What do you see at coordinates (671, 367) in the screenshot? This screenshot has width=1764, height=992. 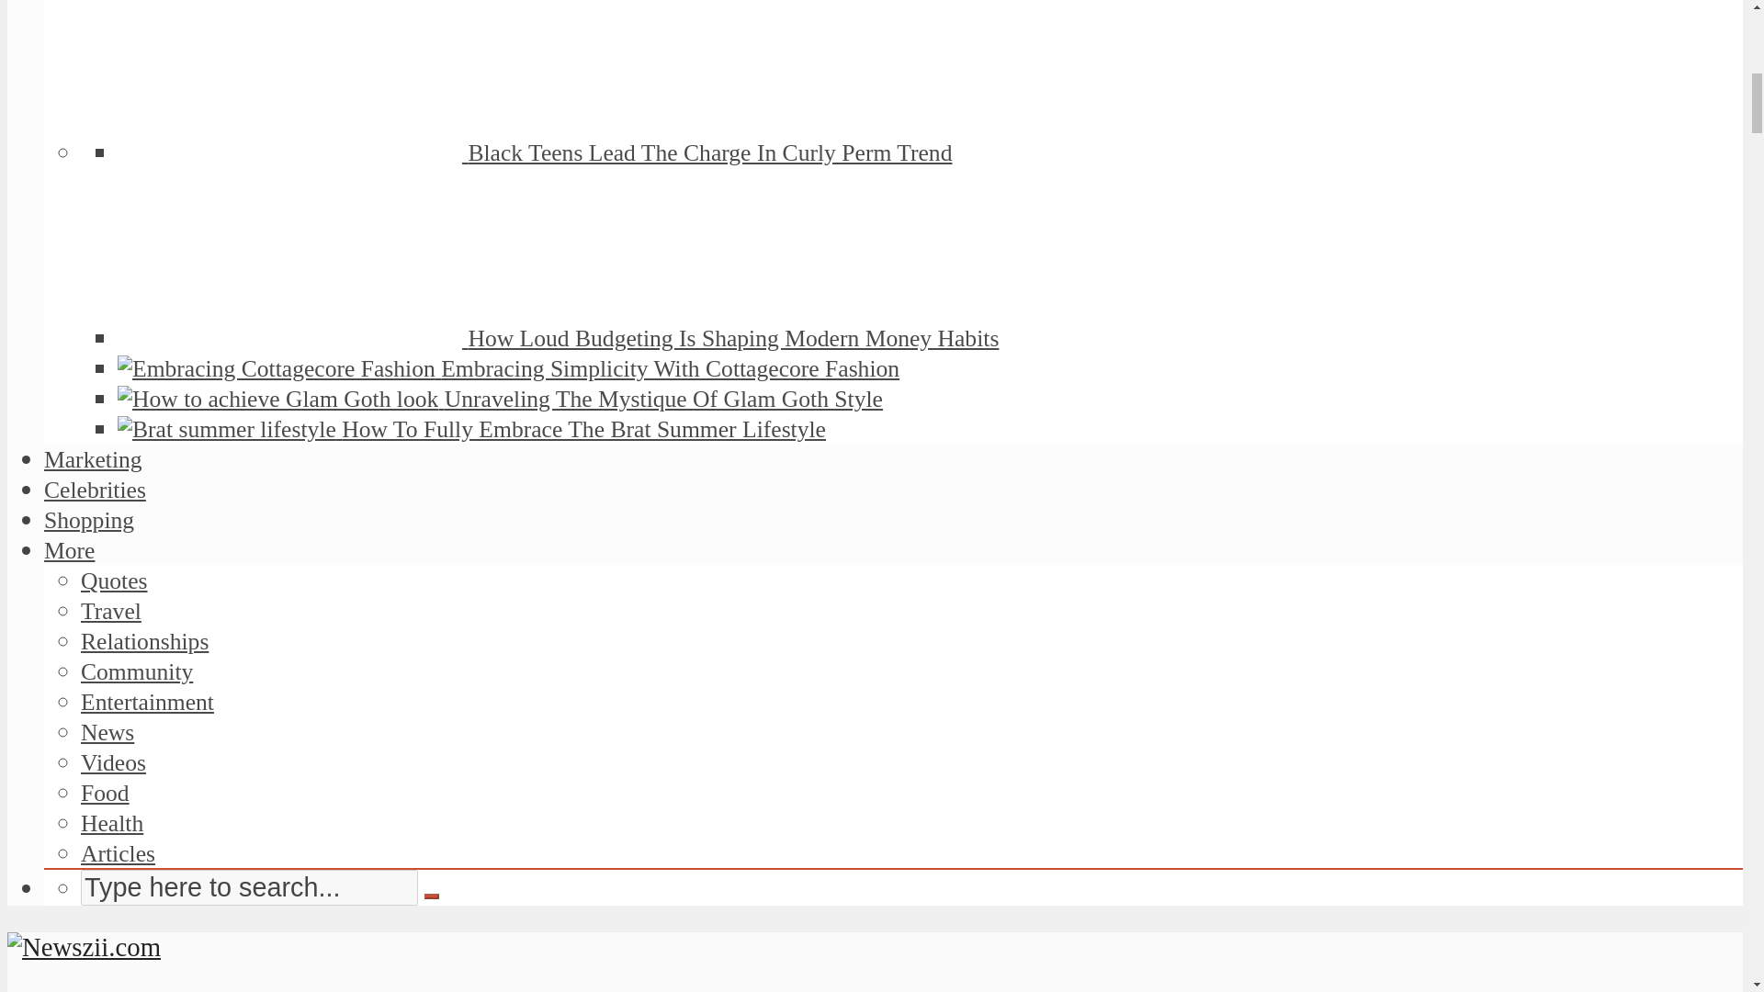 I see `Embracing Simplicity With Cottagecore Fashion` at bounding box center [671, 367].